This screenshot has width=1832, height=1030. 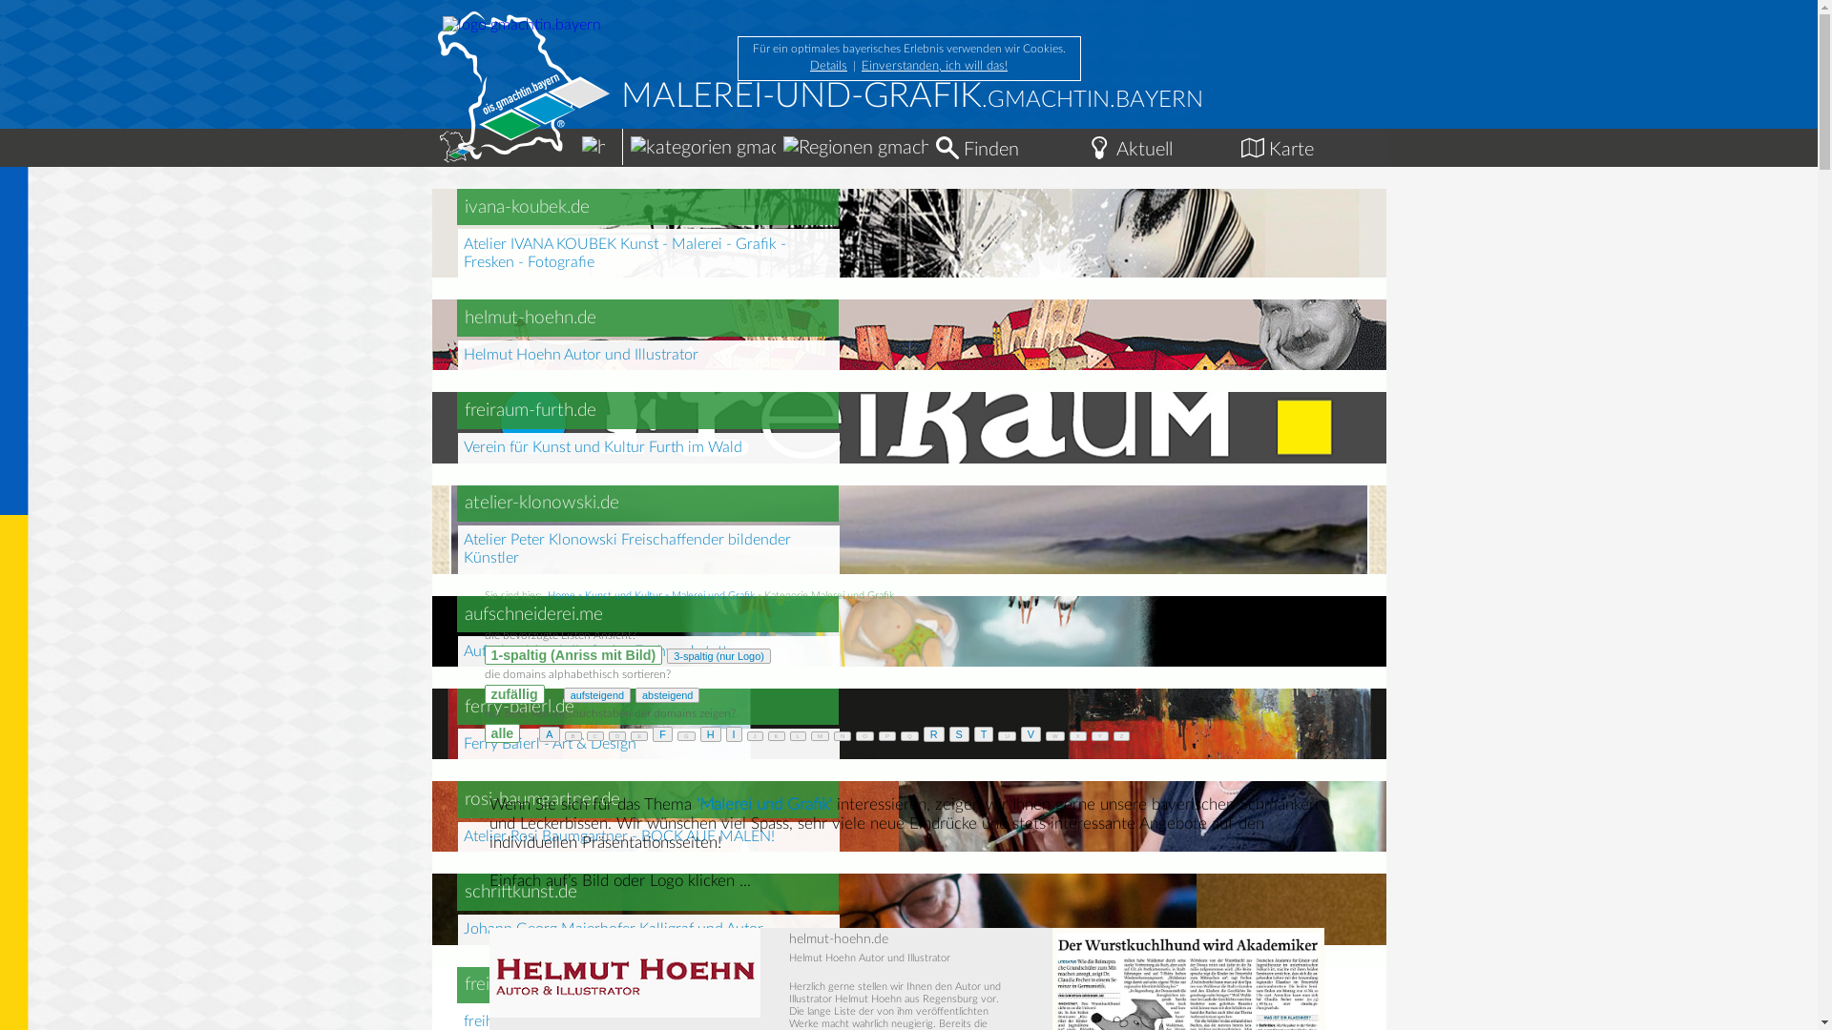 I want to click on J, so click(x=756, y=736).